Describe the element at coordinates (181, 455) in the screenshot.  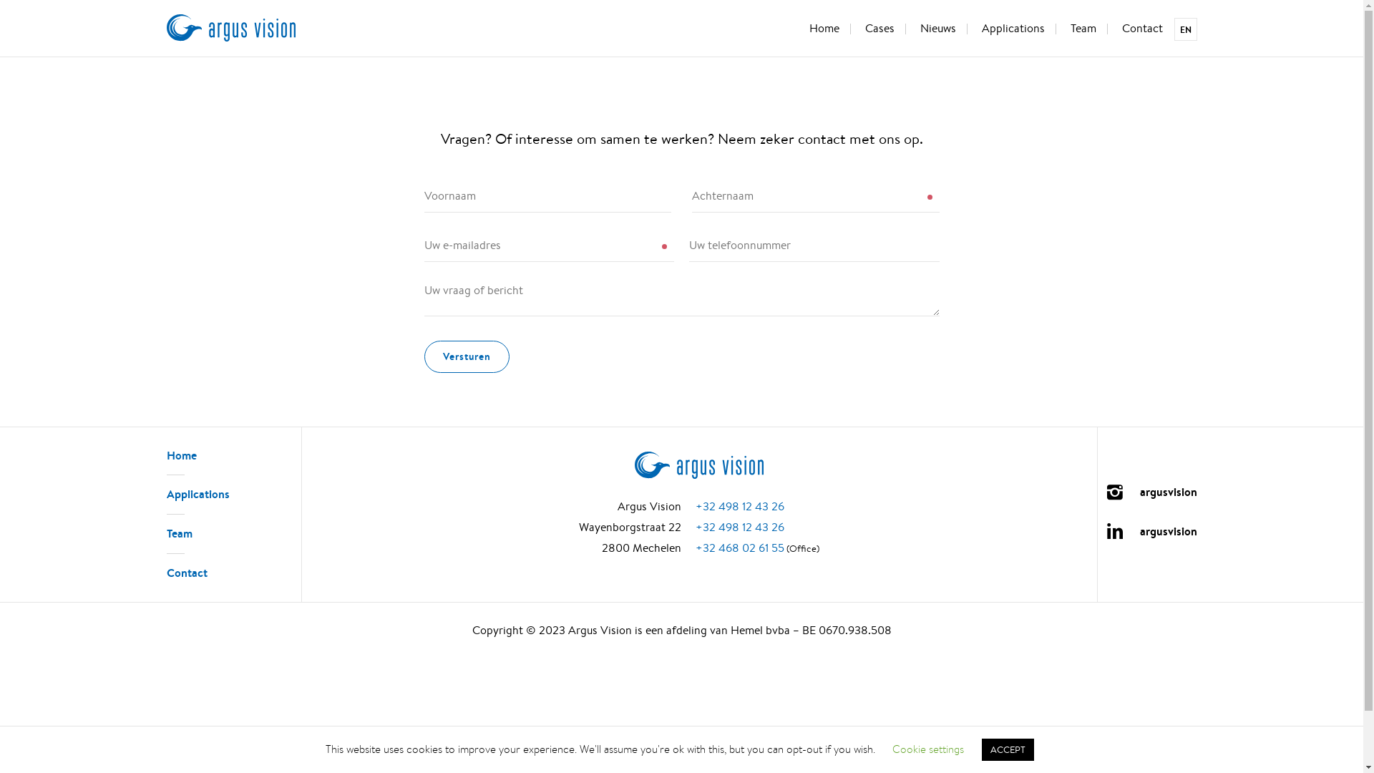
I see `Home` at that location.